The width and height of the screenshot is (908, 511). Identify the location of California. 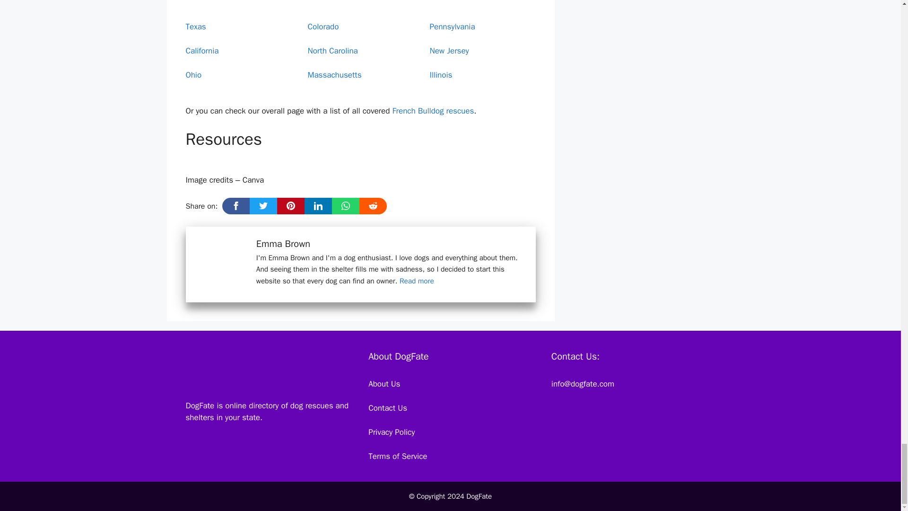
(201, 51).